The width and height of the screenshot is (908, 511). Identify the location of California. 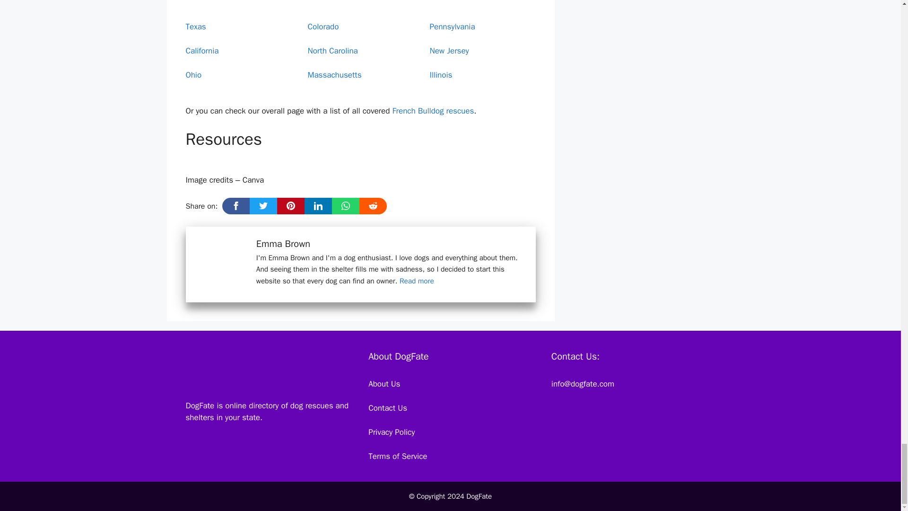
(201, 51).